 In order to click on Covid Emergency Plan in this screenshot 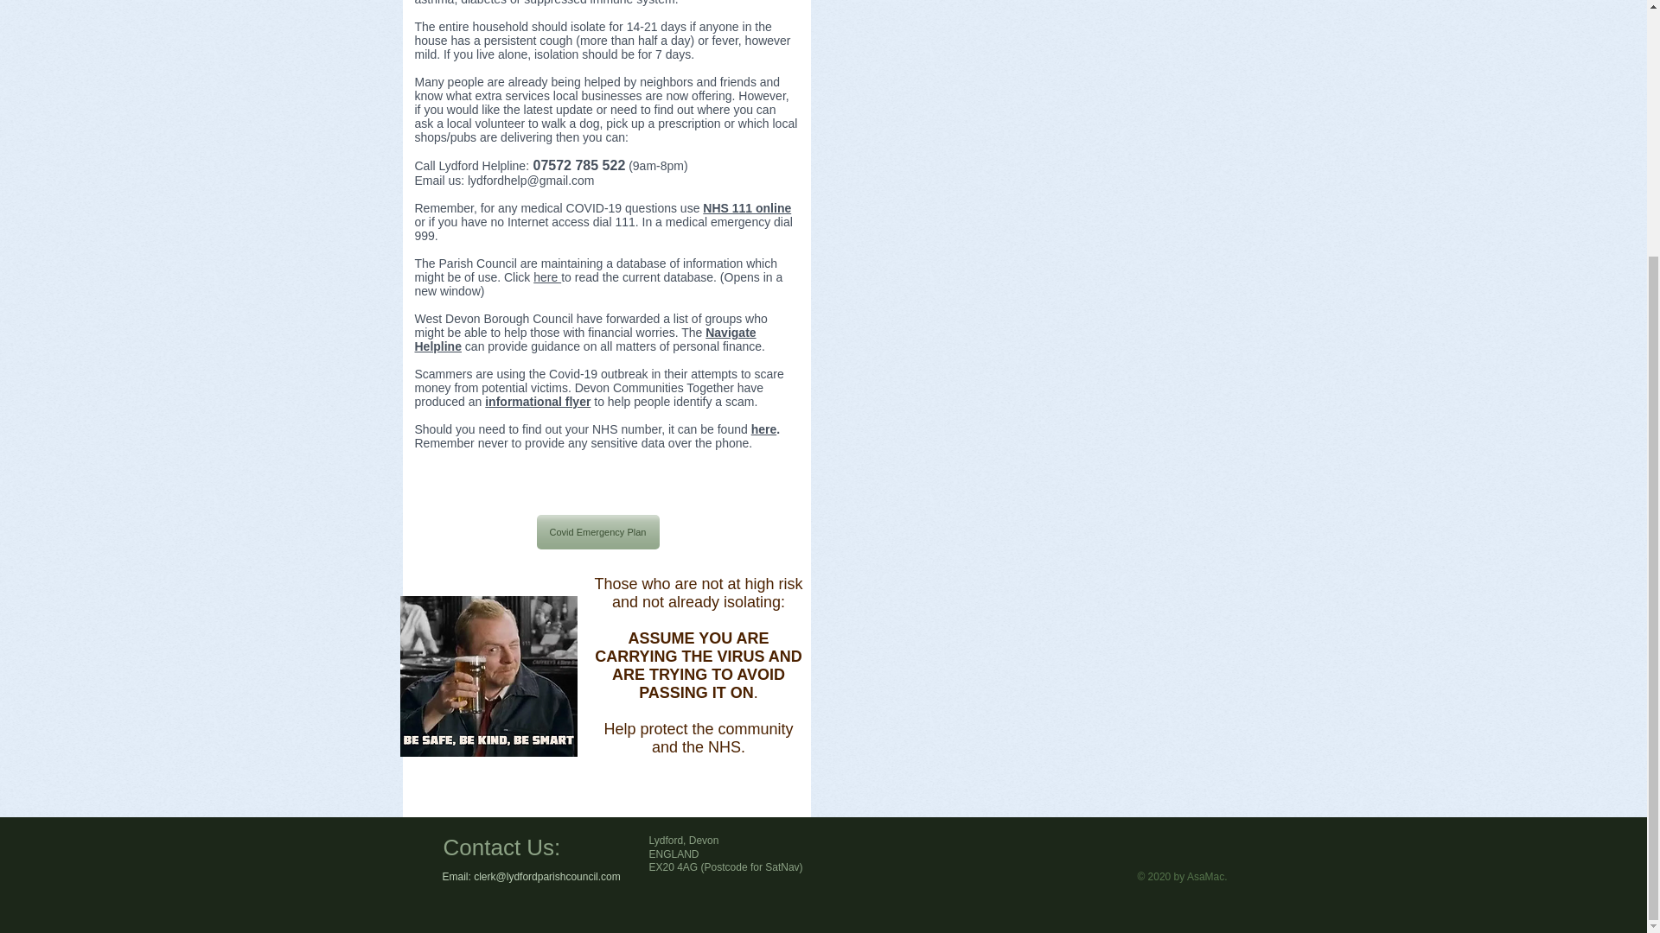, I will do `click(597, 532)`.